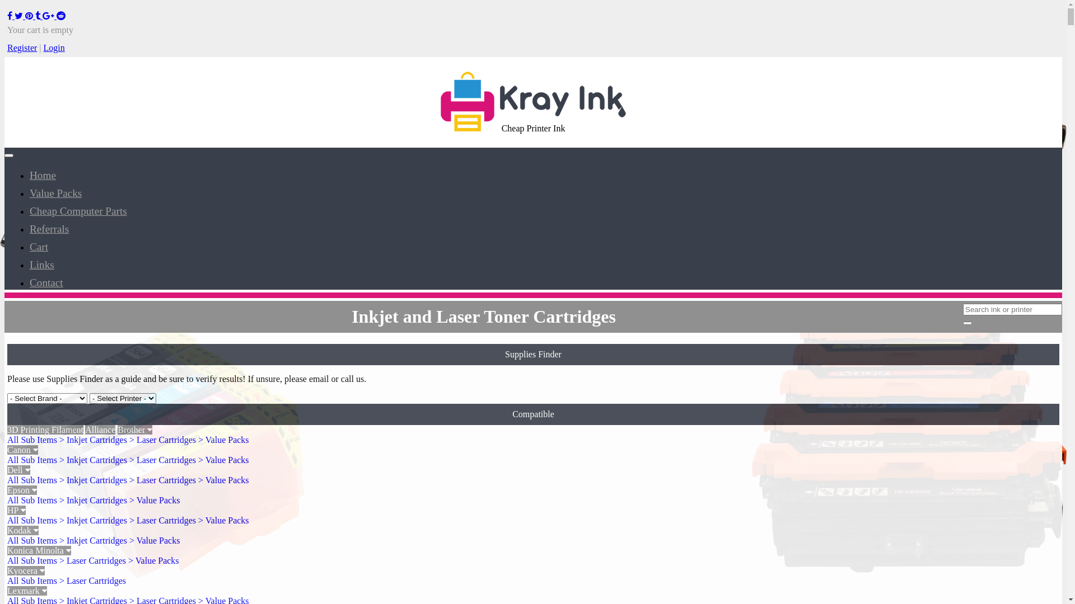  What do you see at coordinates (224, 440) in the screenshot?
I see `> Value Packs` at bounding box center [224, 440].